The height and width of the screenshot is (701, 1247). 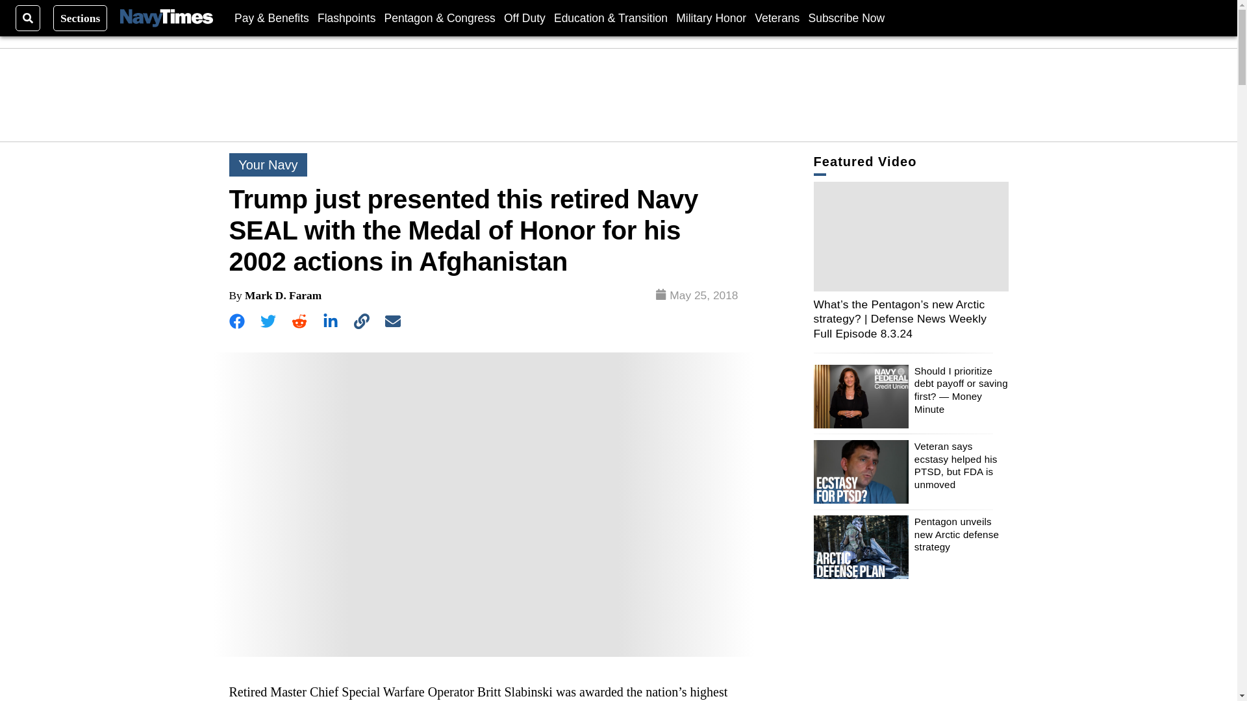 I want to click on Off Duty, so click(x=525, y=18).